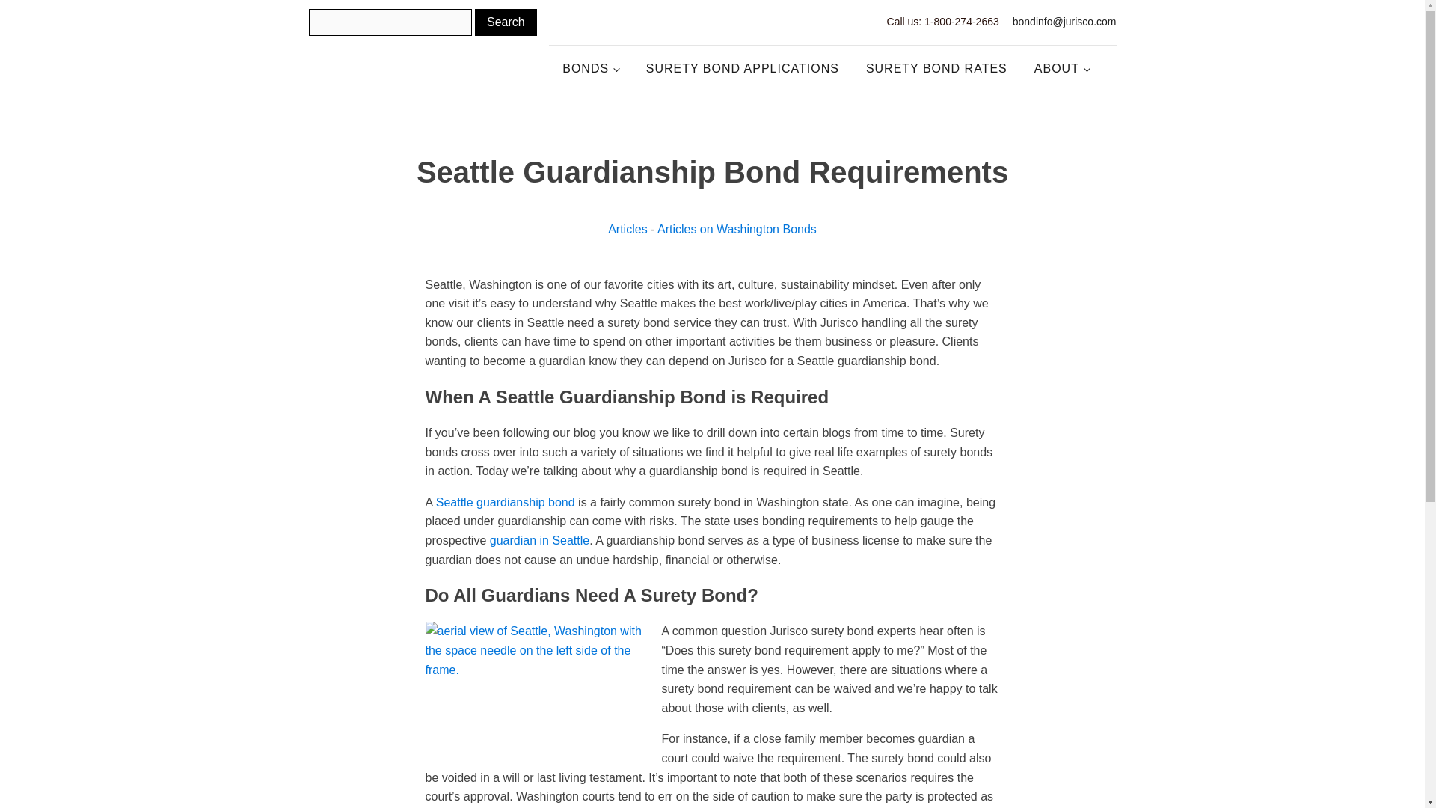 This screenshot has height=808, width=1436. Describe the element at coordinates (936, 69) in the screenshot. I see `SURETY BOND RATES` at that location.